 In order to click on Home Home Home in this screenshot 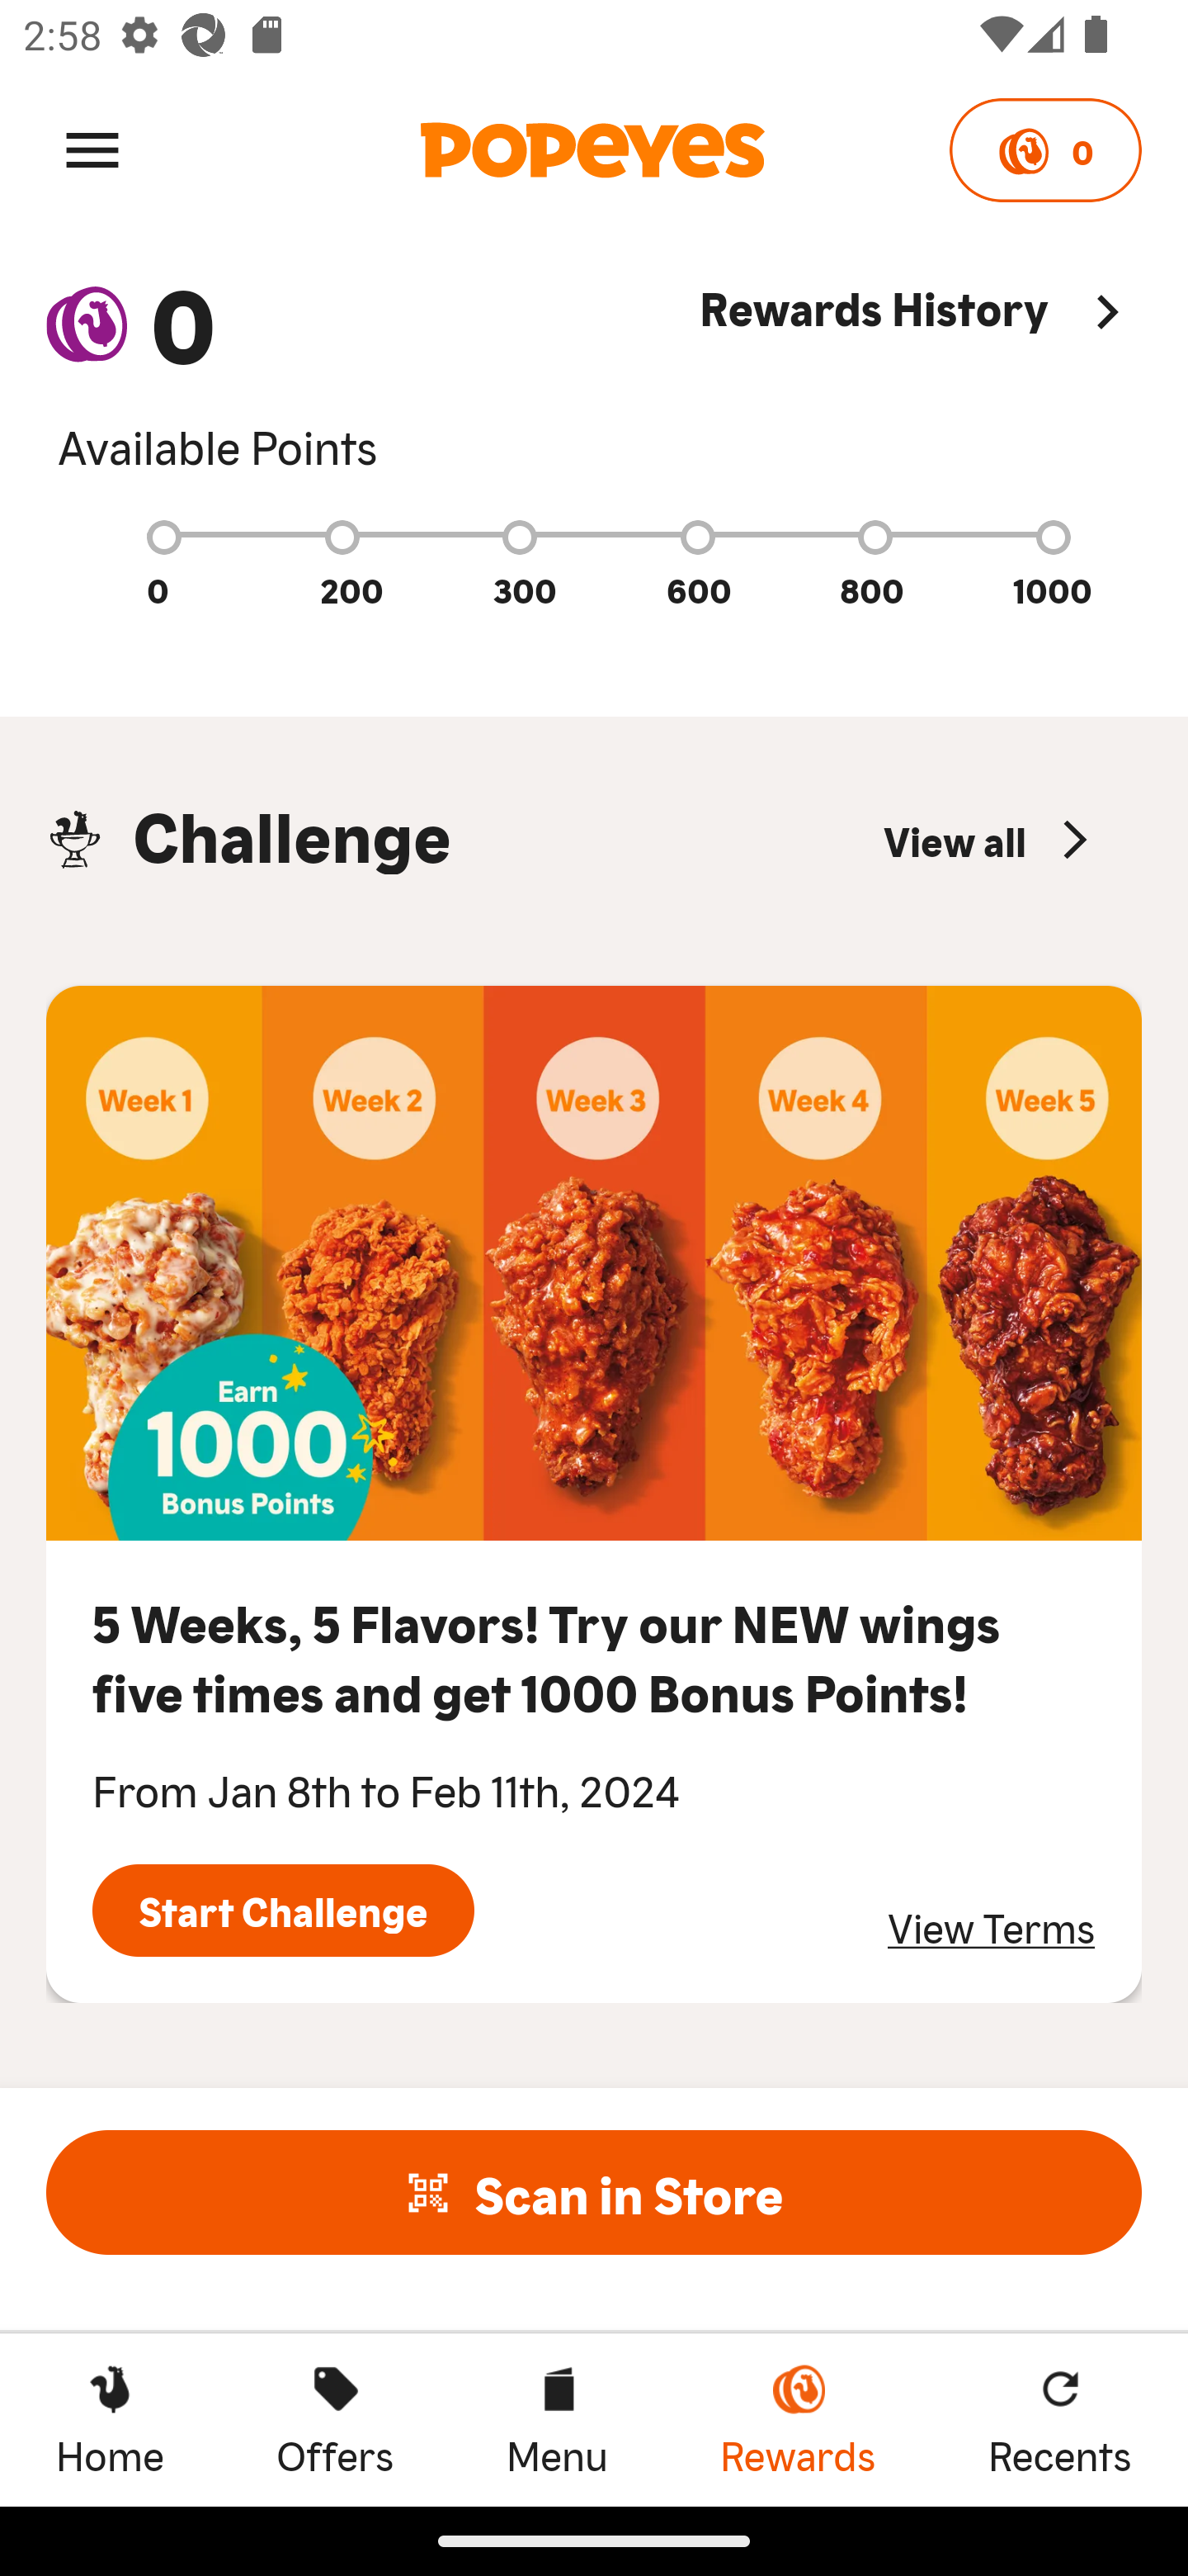, I will do `click(110, 2419)`.